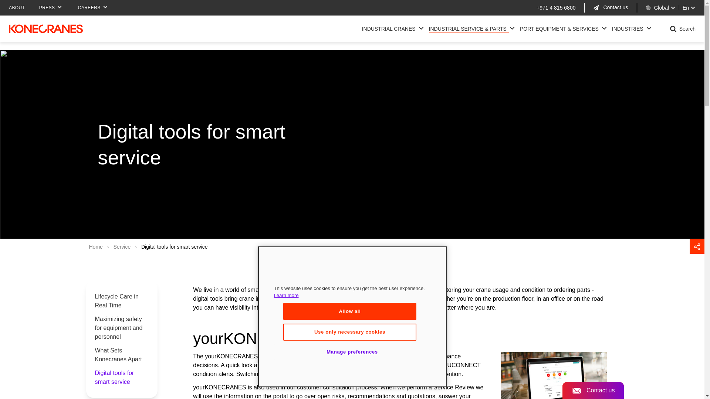  Describe the element at coordinates (46, 28) in the screenshot. I see `Home` at that location.